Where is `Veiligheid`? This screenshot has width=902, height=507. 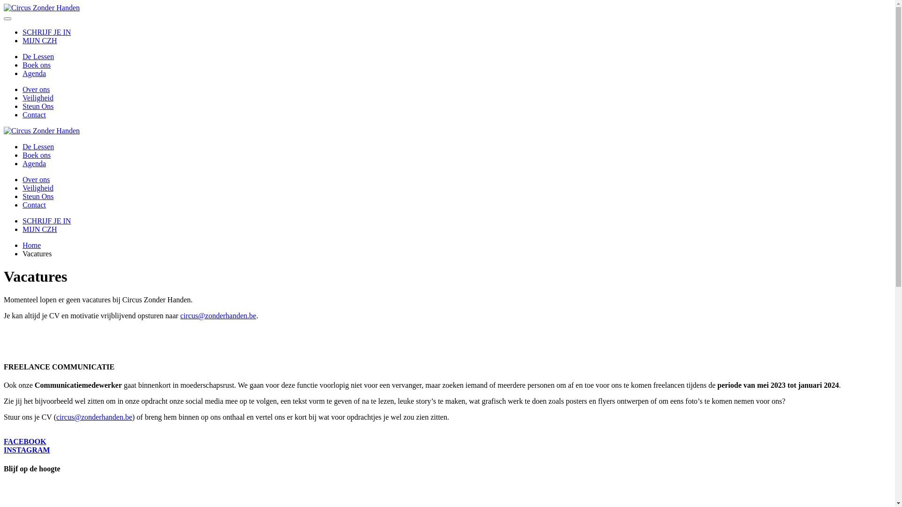
Veiligheid is located at coordinates (38, 98).